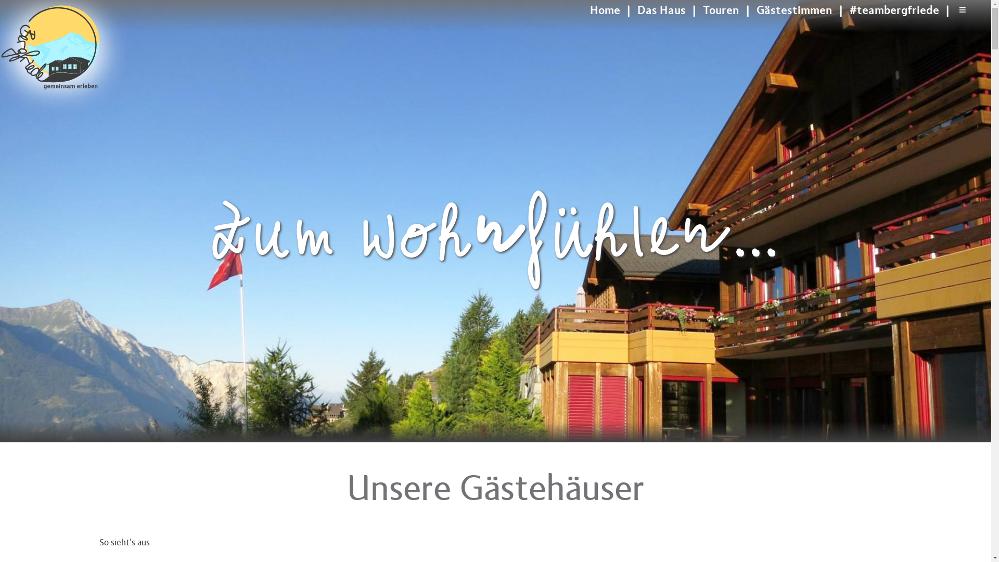 This screenshot has height=562, width=999. What do you see at coordinates (484, 27) in the screenshot?
I see `Instagram` at bounding box center [484, 27].